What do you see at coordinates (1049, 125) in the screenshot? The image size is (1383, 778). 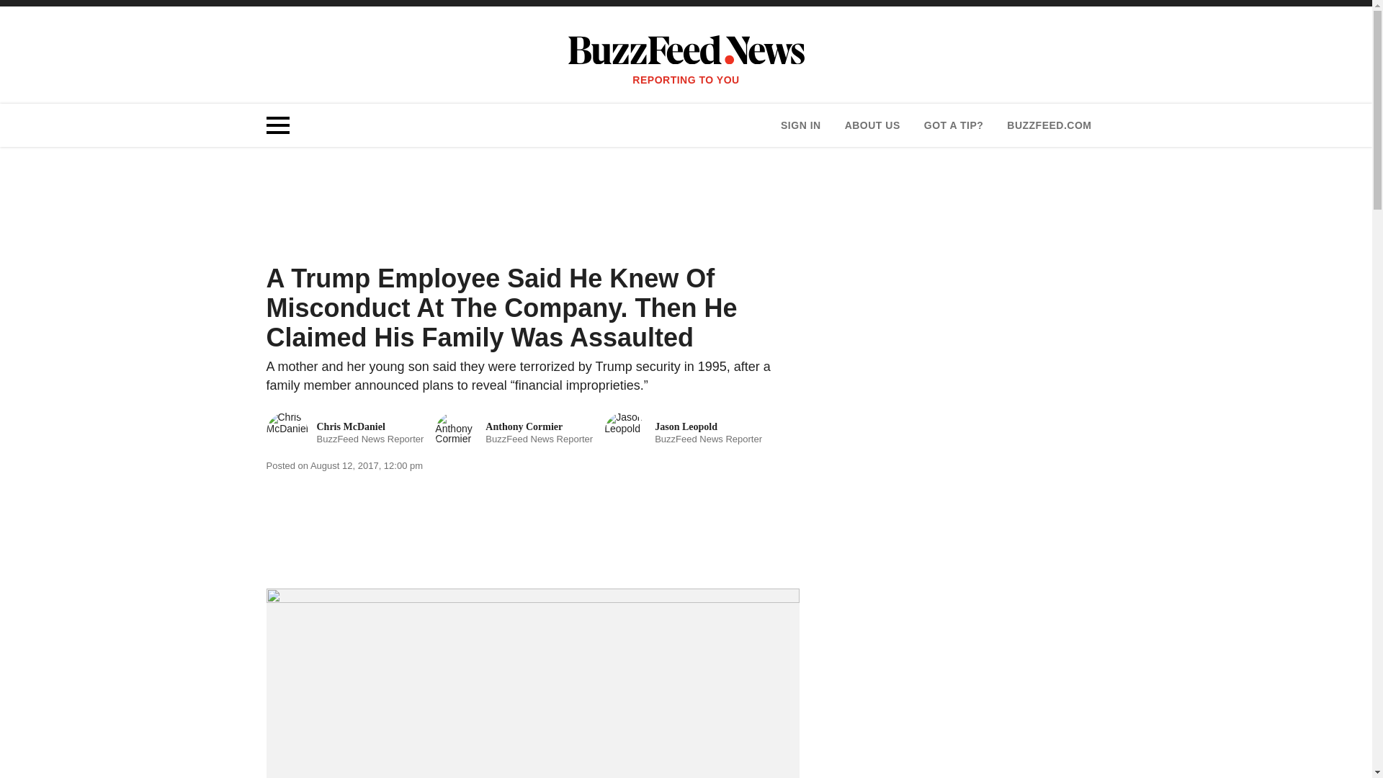 I see `BUZZFEED.COM` at bounding box center [1049, 125].